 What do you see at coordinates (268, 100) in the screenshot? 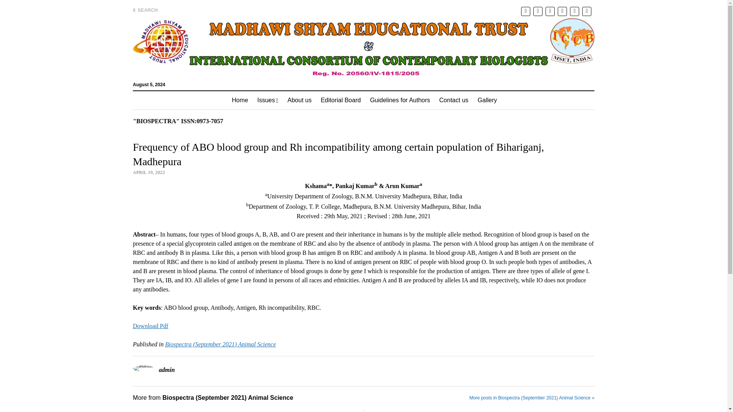
I see `Issues` at bounding box center [268, 100].